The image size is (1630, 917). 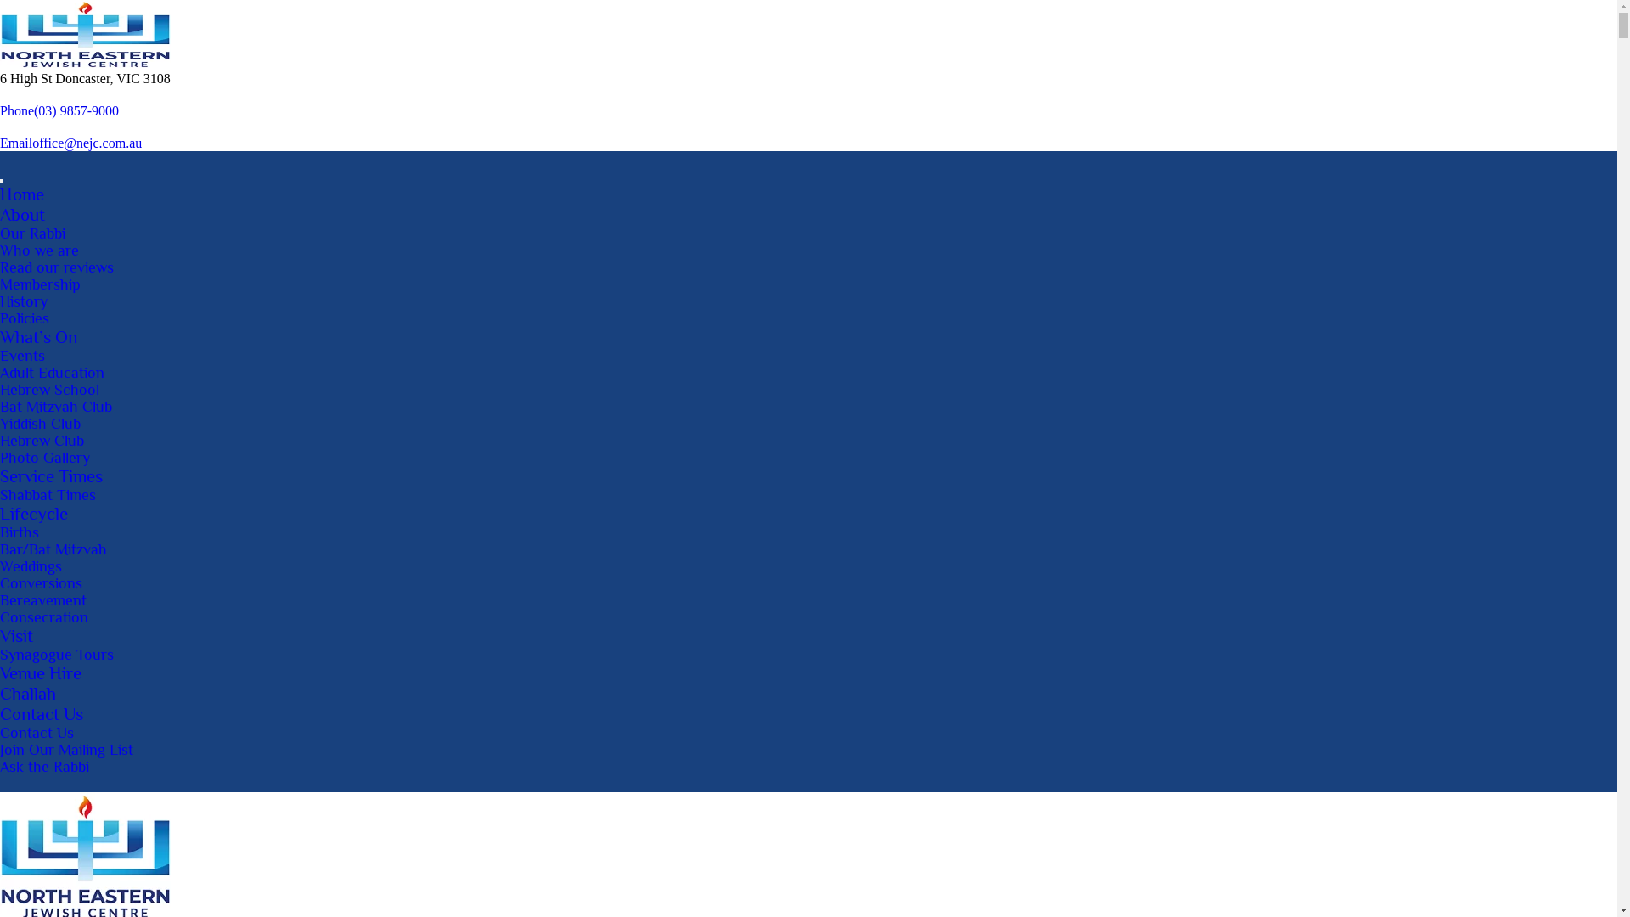 What do you see at coordinates (49, 390) in the screenshot?
I see `Hebrew School` at bounding box center [49, 390].